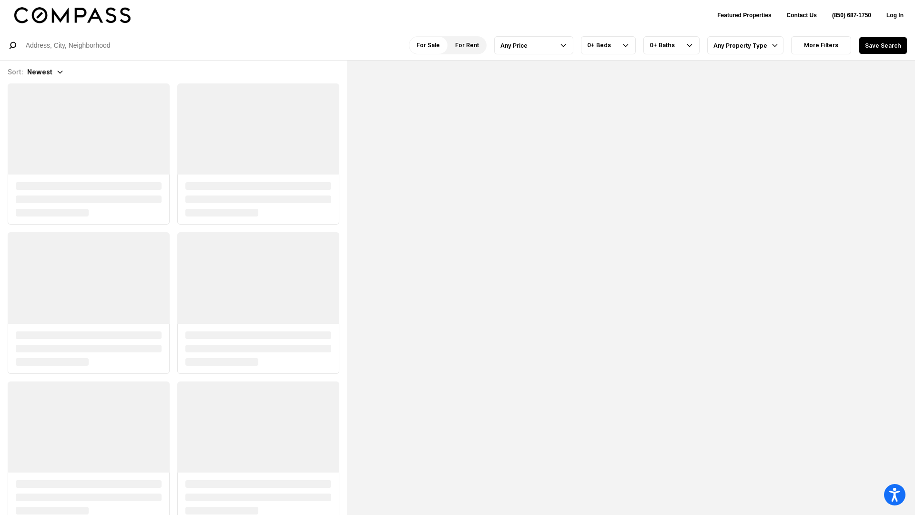 The height and width of the screenshot is (515, 915). Describe the element at coordinates (744, 15) in the screenshot. I see `Featured Properties` at that location.